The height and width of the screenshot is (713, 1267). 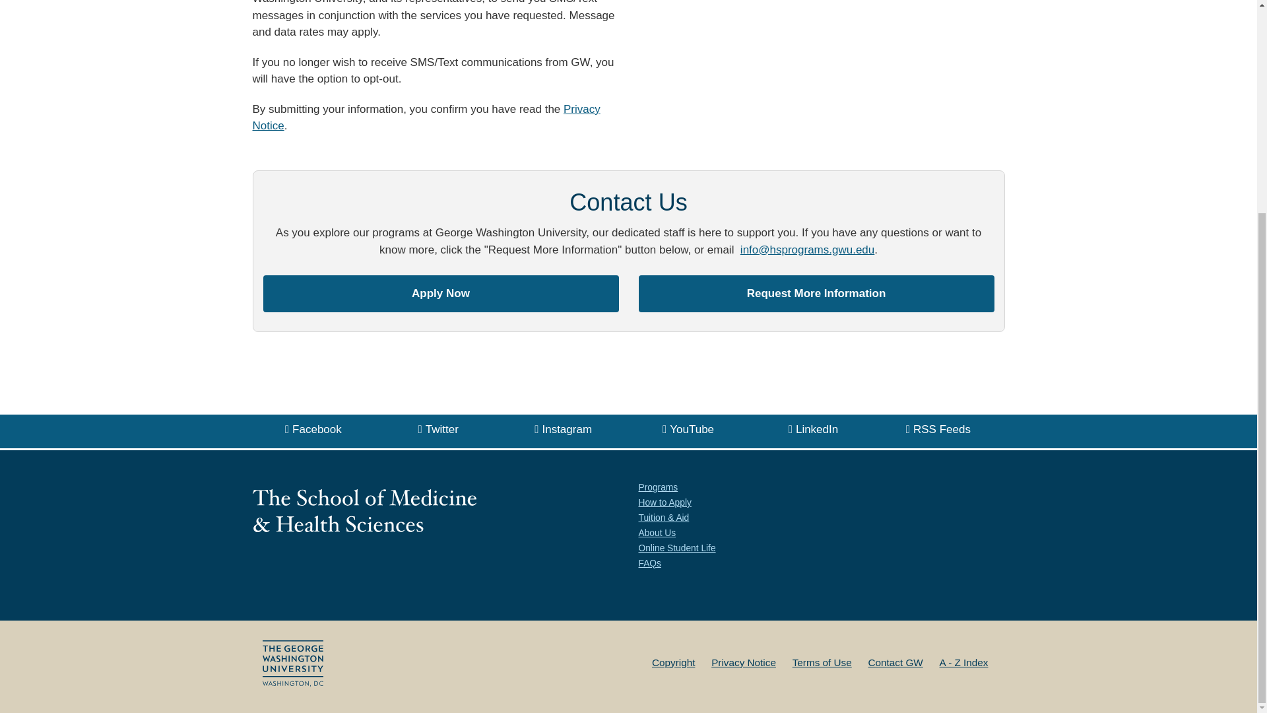 What do you see at coordinates (688, 430) in the screenshot?
I see `YouTube` at bounding box center [688, 430].